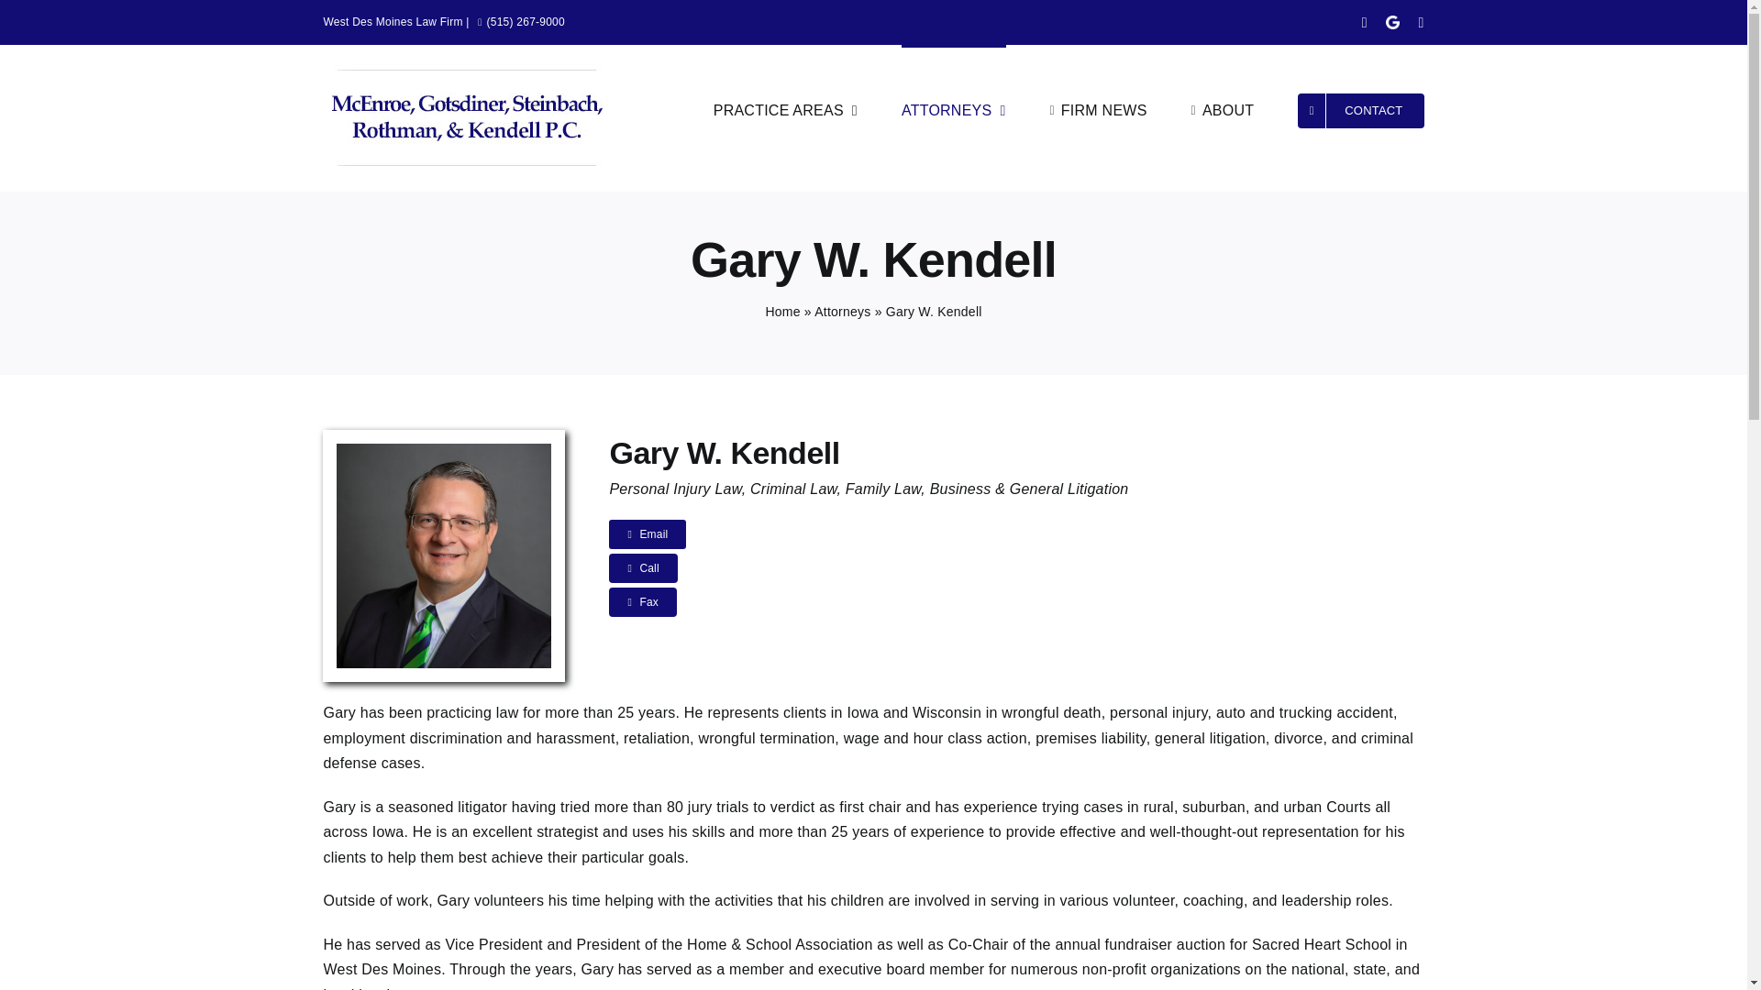  What do you see at coordinates (1360, 108) in the screenshot?
I see `CONTACT` at bounding box center [1360, 108].